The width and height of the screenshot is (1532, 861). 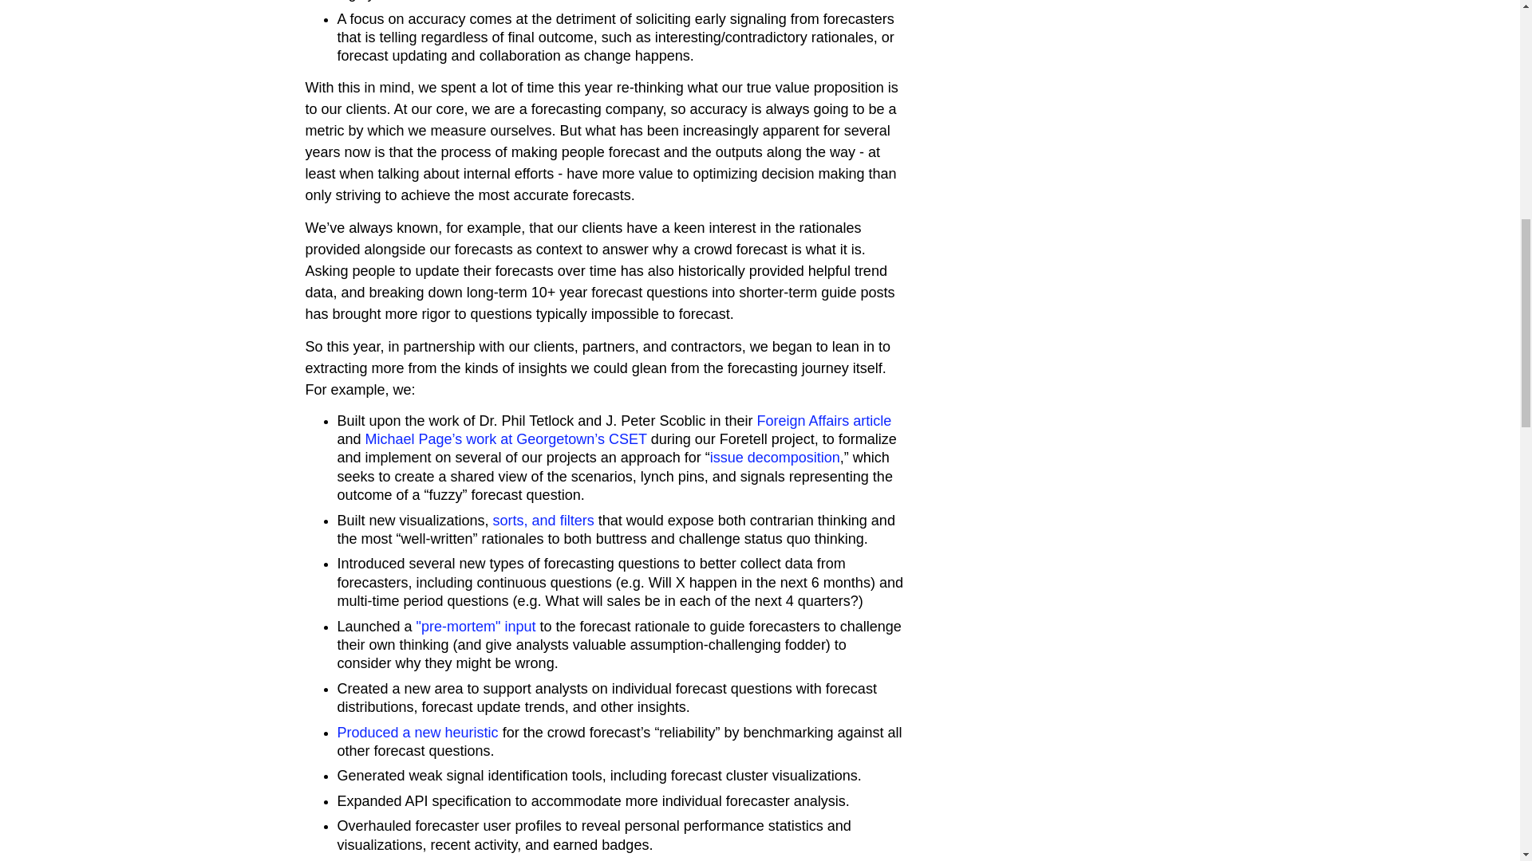 I want to click on "pre-mortem" input, so click(x=476, y=627).